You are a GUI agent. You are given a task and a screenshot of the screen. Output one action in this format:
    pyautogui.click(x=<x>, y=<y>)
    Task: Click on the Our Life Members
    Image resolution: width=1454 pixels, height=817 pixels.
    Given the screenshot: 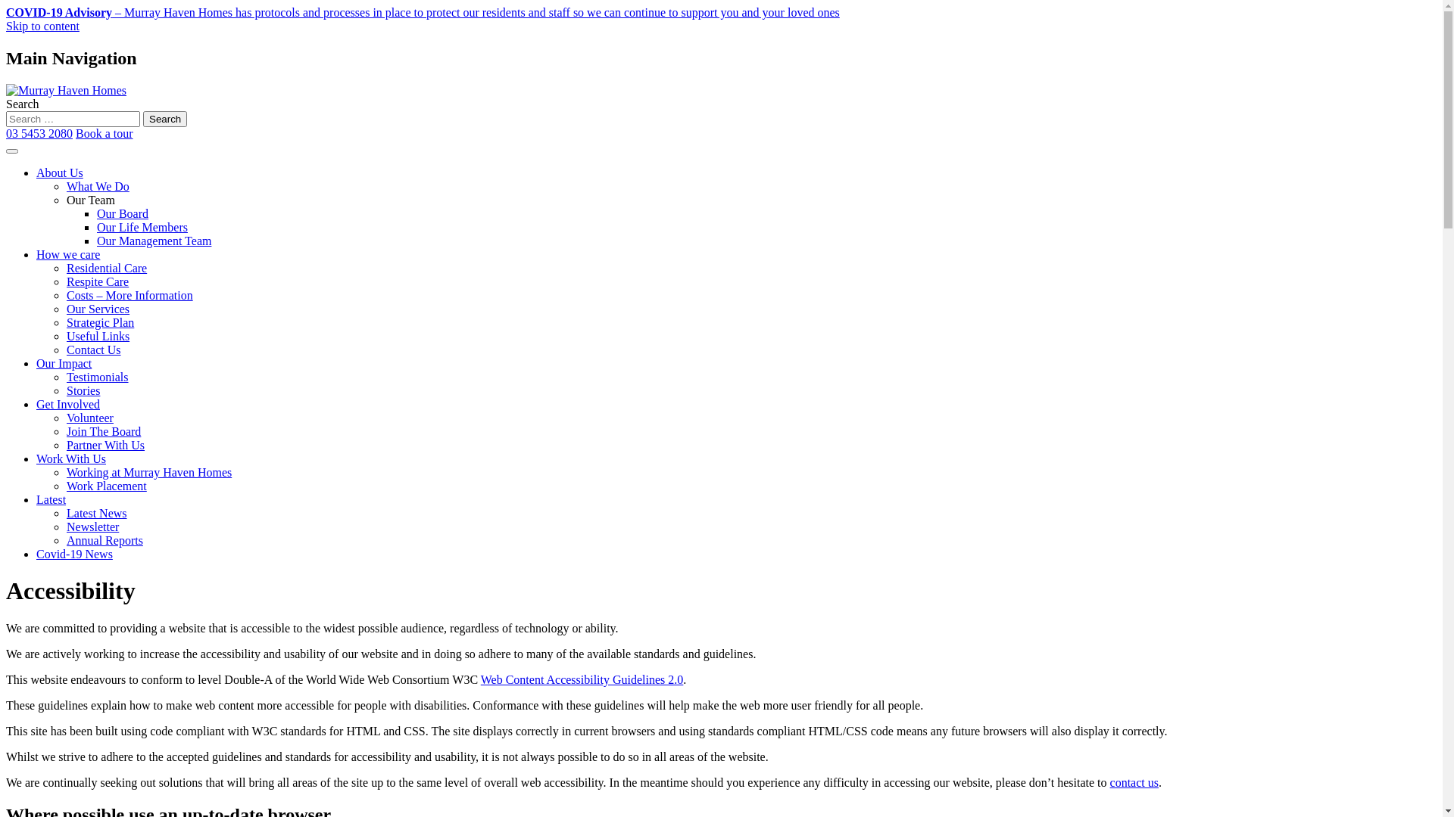 What is the action you would take?
    pyautogui.click(x=142, y=227)
    